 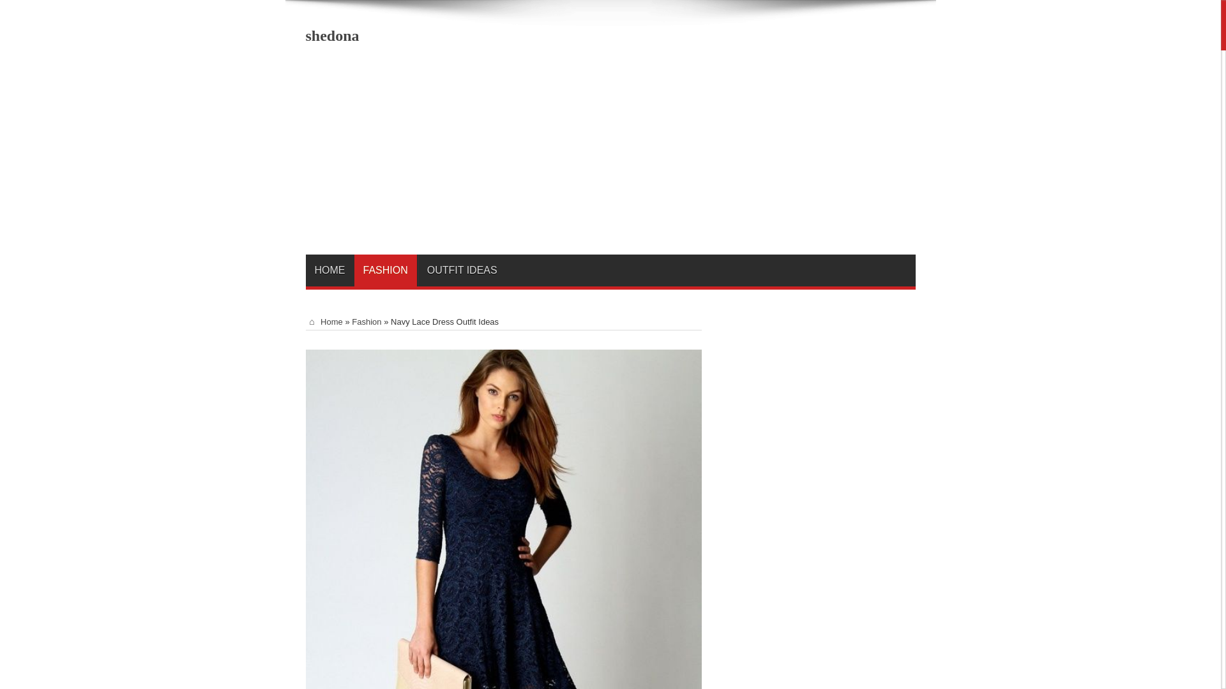 I want to click on FASHION, so click(x=385, y=270).